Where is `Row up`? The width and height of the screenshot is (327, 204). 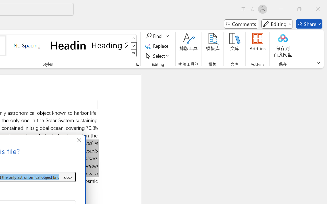 Row up is located at coordinates (134, 38).